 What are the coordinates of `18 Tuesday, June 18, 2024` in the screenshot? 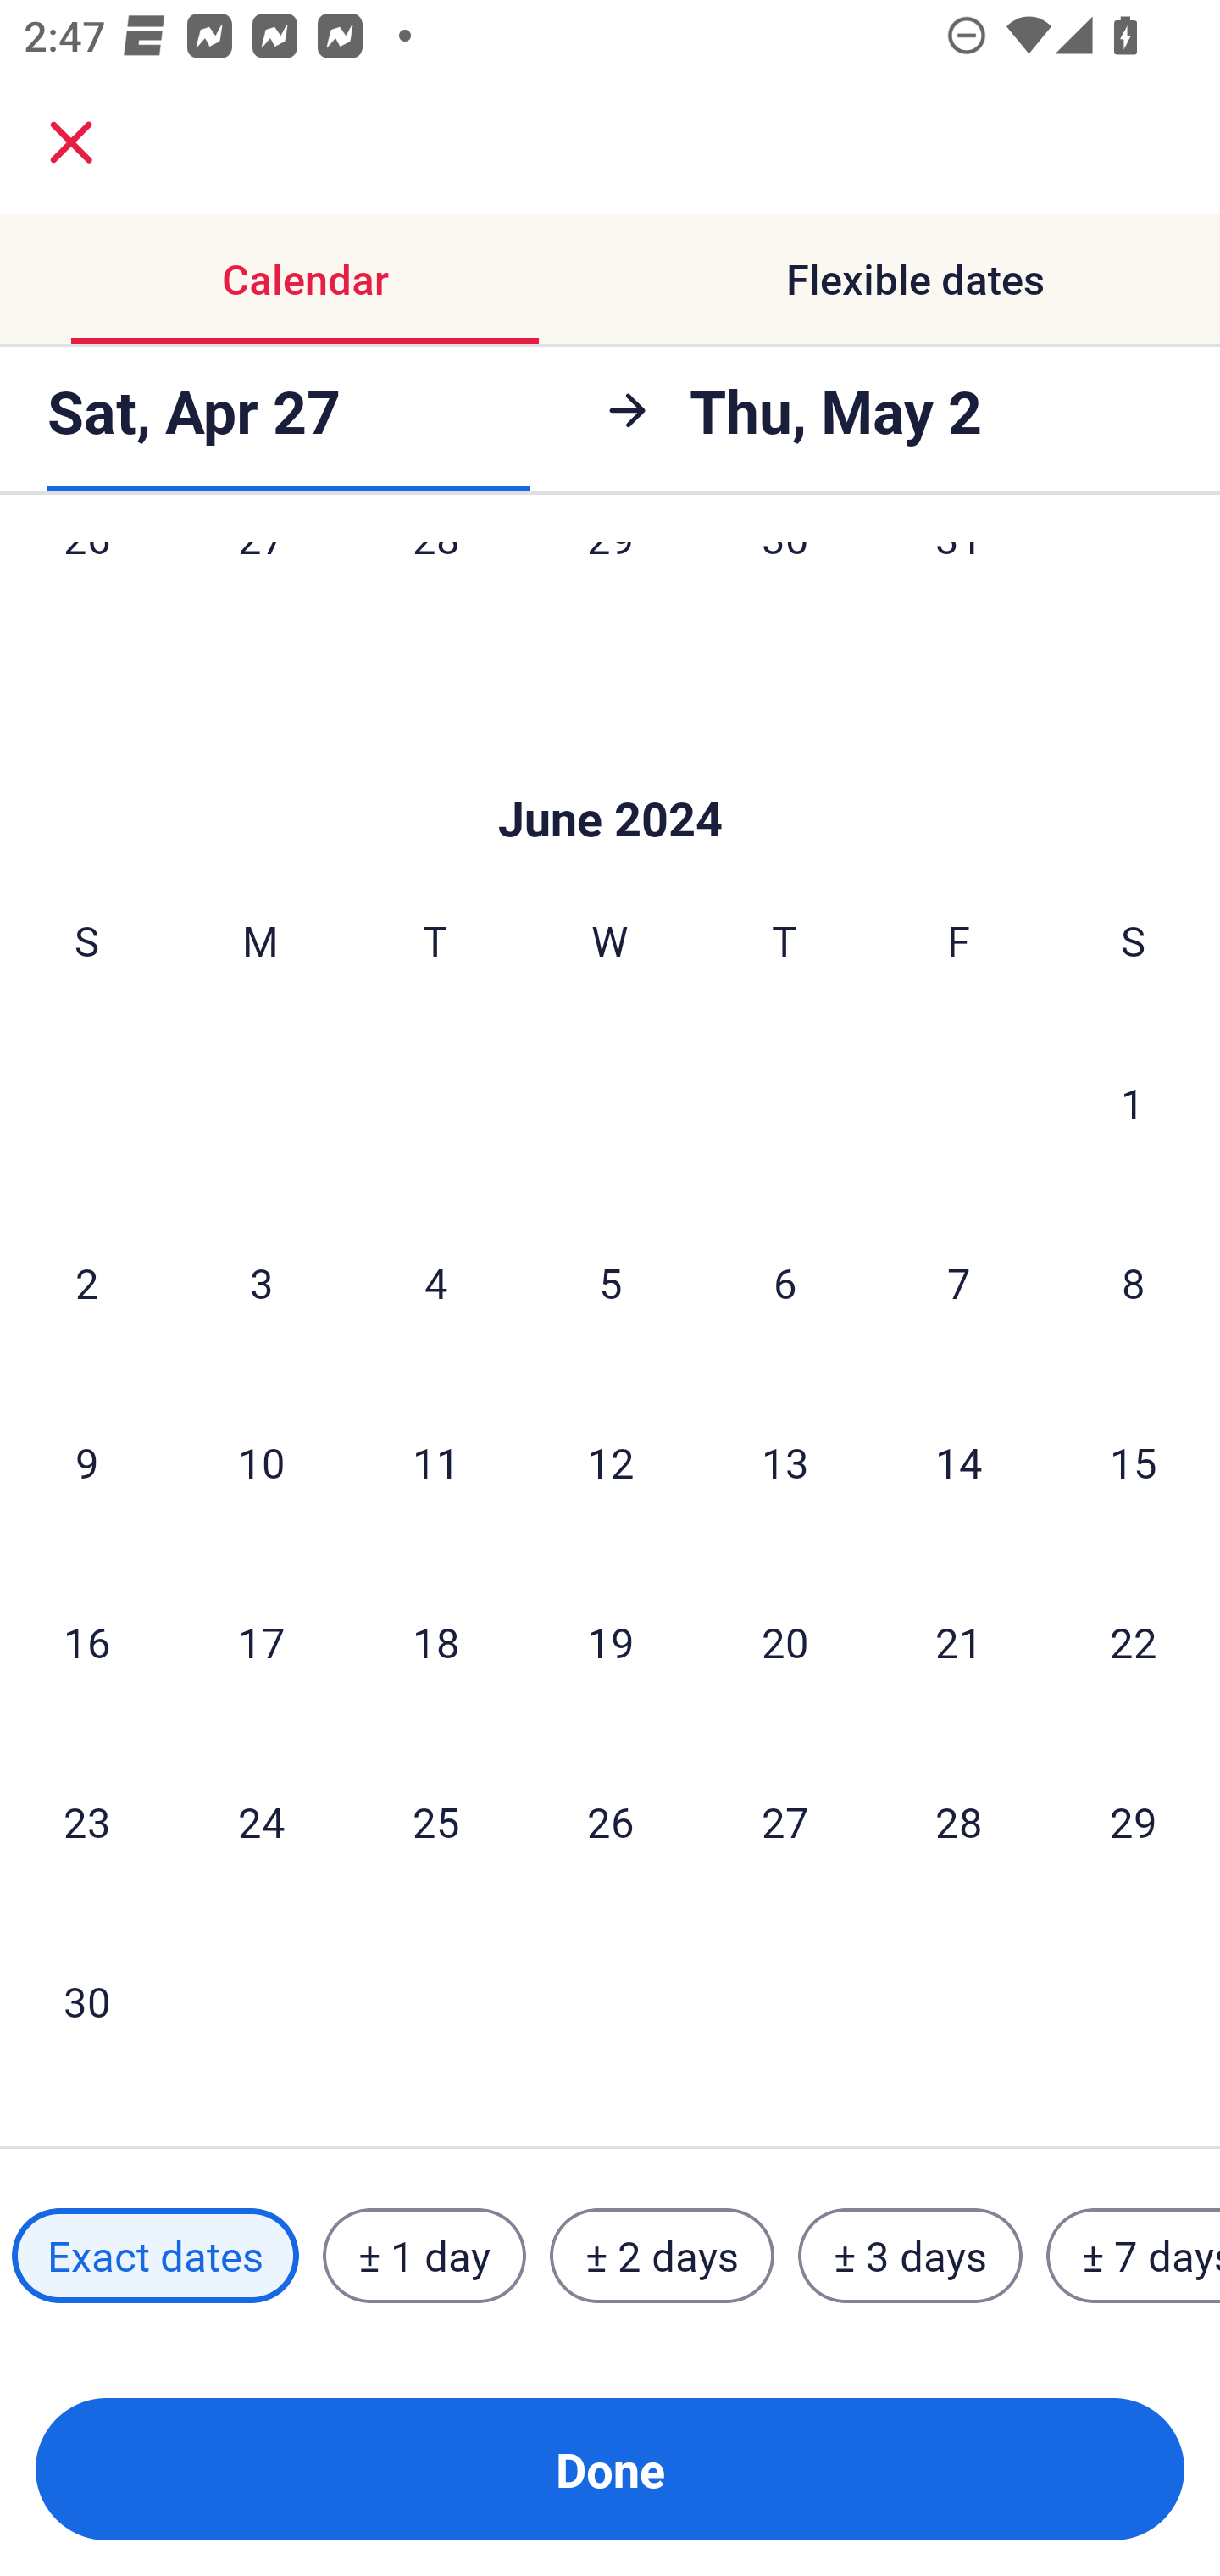 It's located at (435, 1642).